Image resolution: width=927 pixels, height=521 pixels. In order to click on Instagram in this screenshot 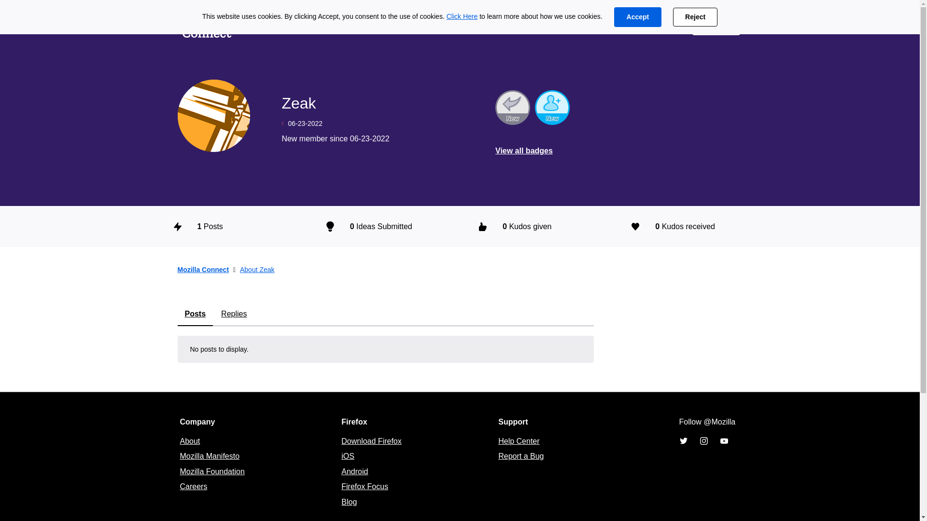, I will do `click(703, 441)`.